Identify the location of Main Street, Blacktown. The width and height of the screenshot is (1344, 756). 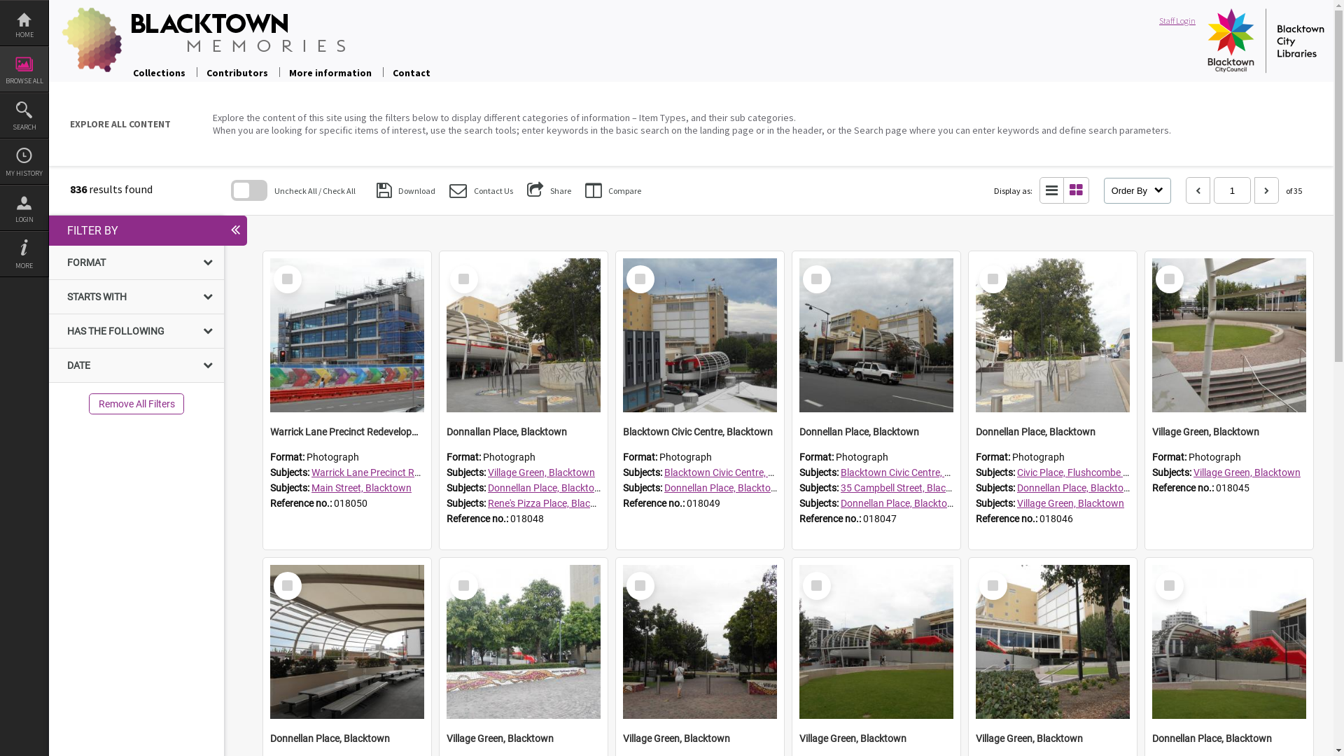
(361, 488).